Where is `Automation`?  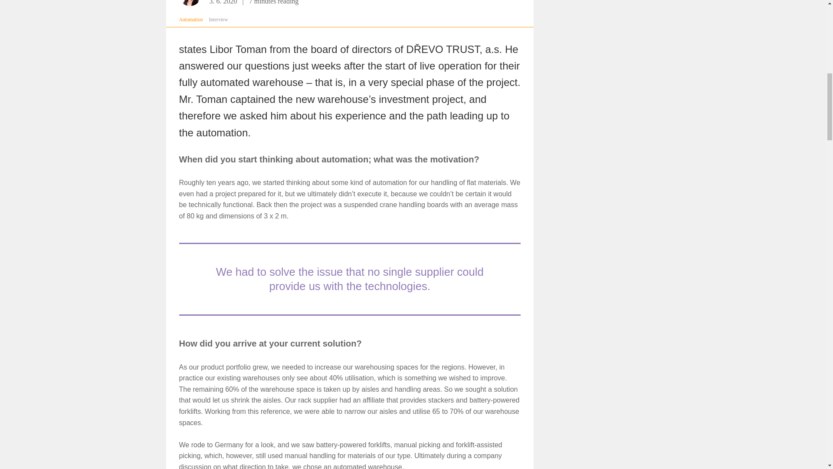 Automation is located at coordinates (190, 19).